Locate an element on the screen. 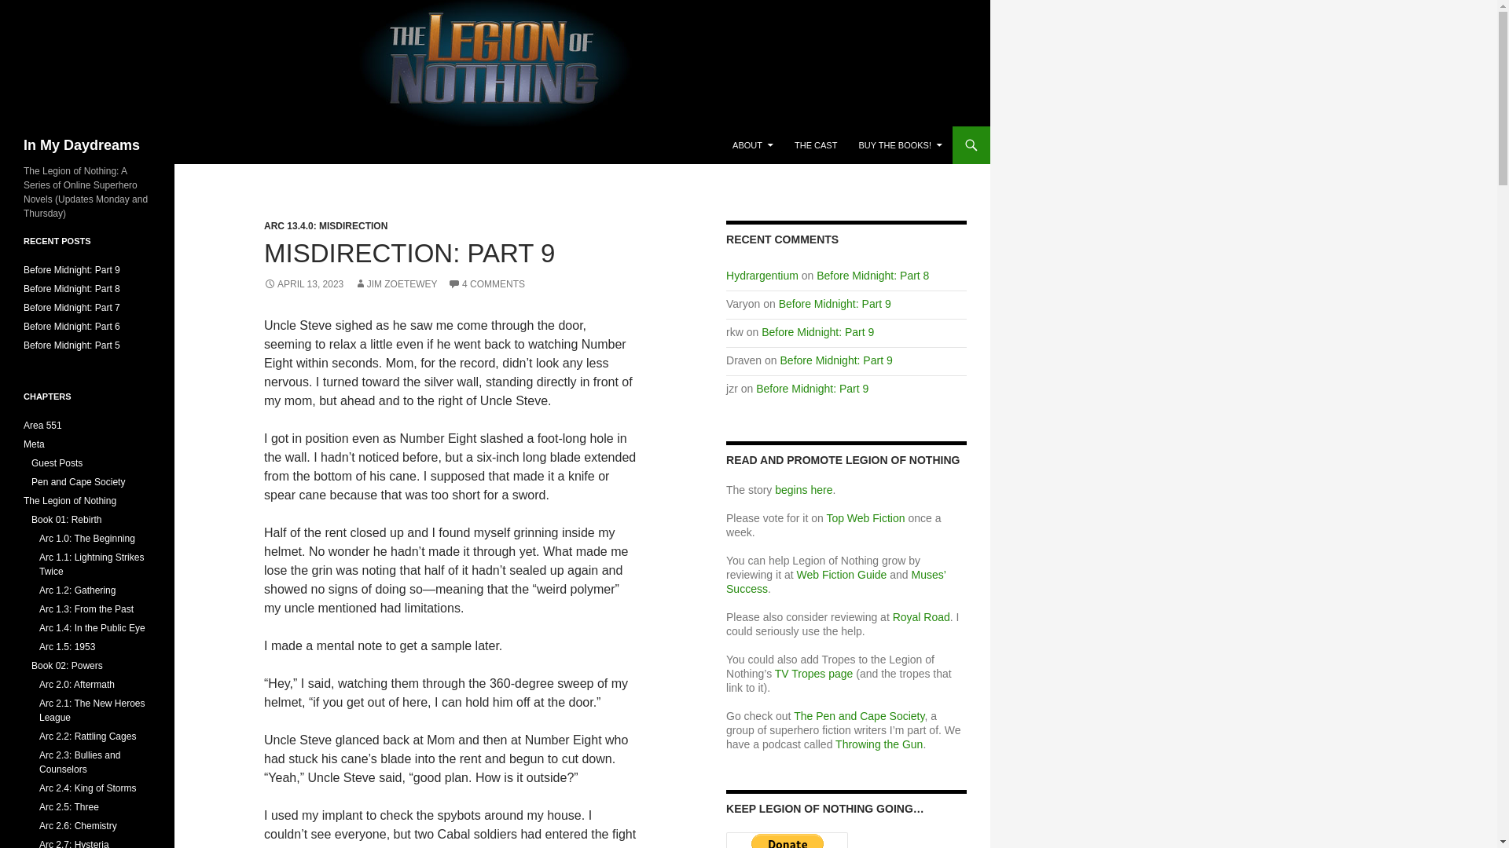  4 COMMENTS is located at coordinates (486, 284).